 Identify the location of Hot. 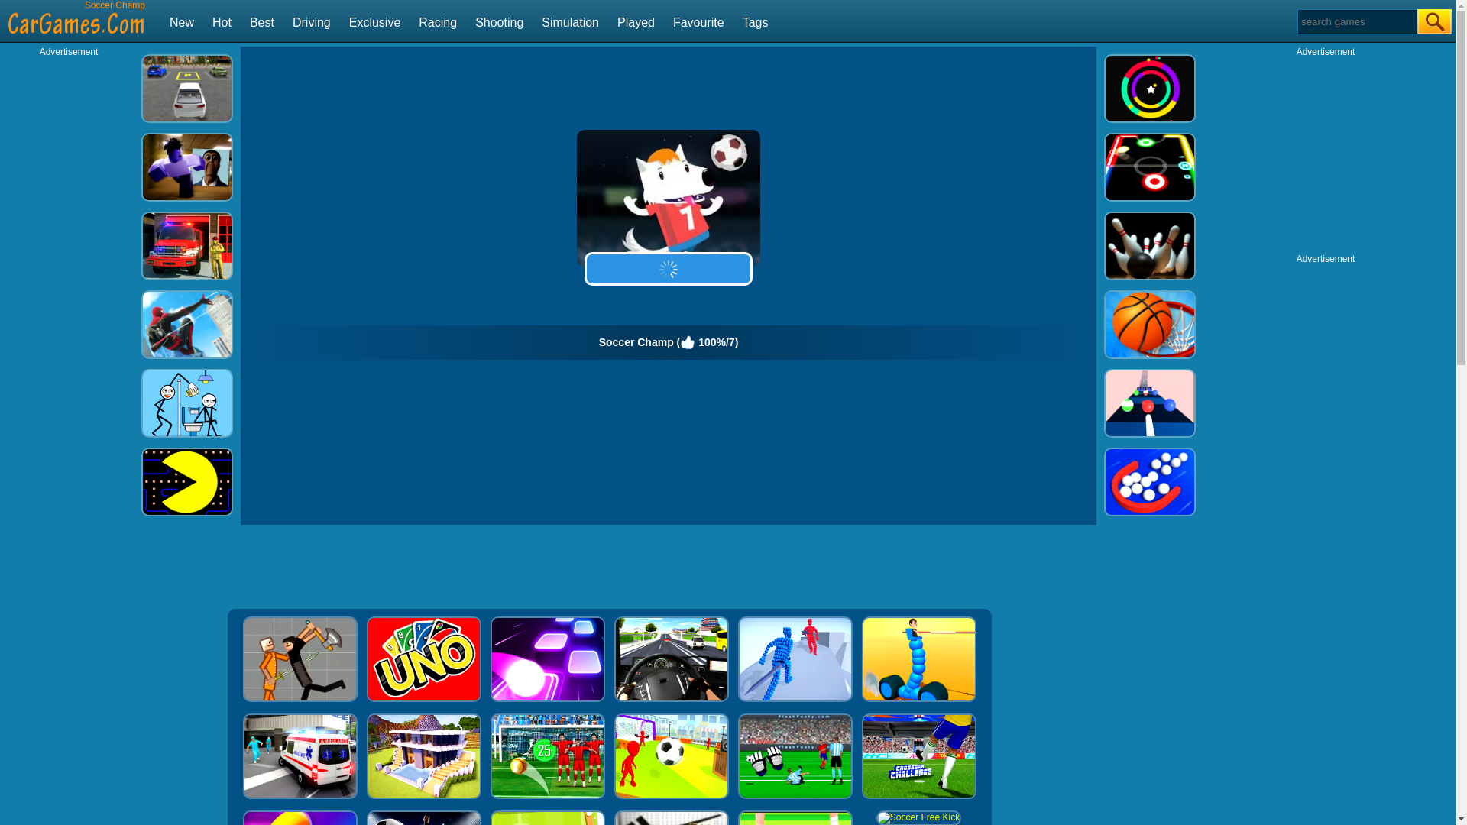
(222, 21).